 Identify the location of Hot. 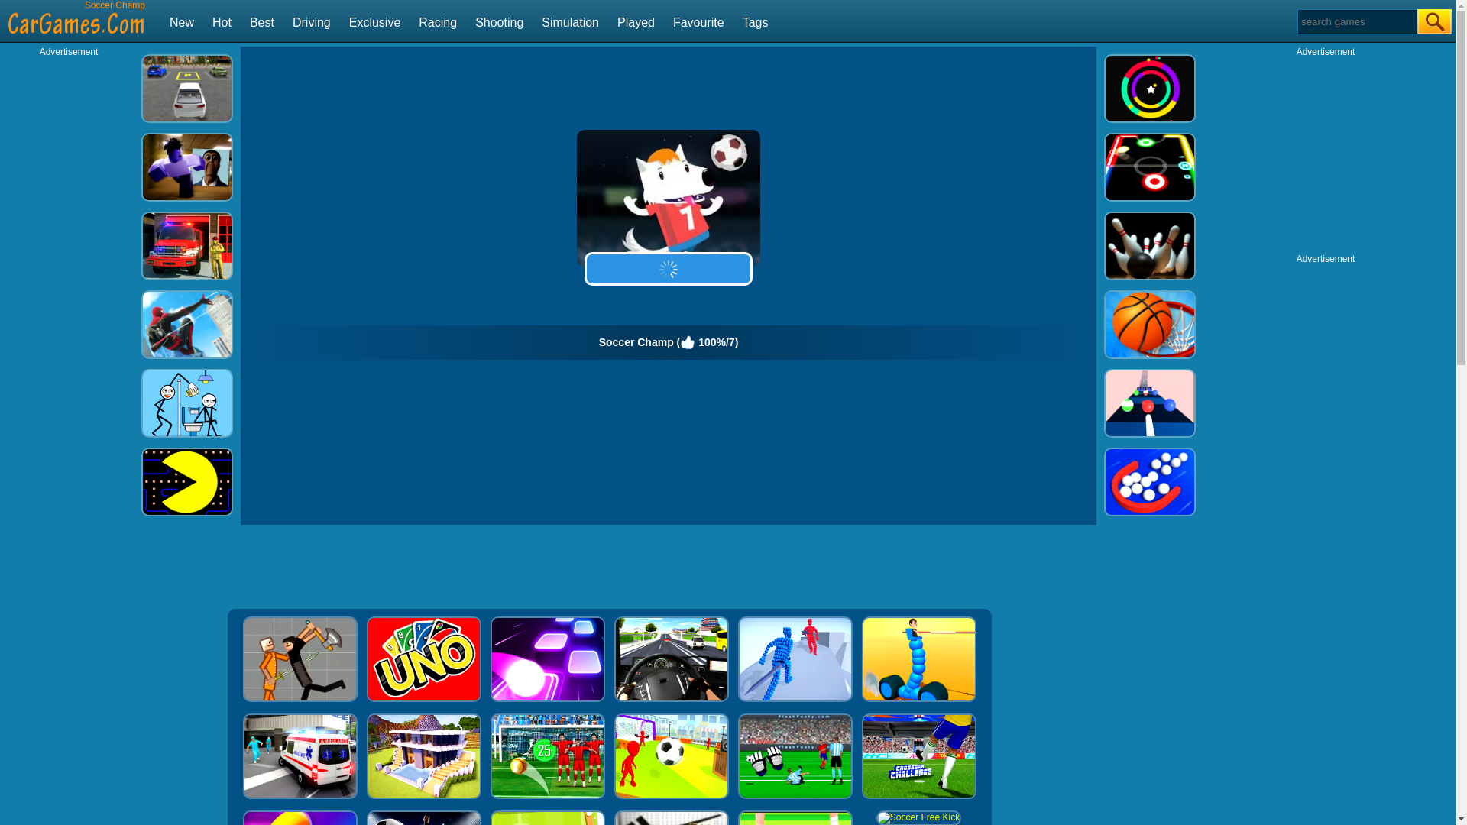
(222, 21).